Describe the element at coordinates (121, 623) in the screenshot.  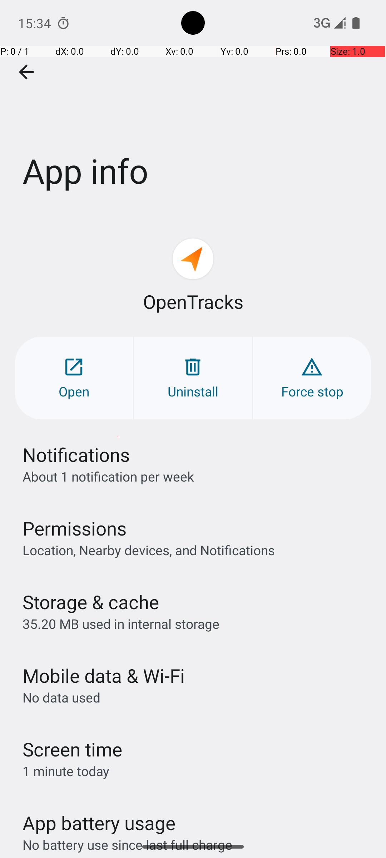
I see `35.20 MB used in internal storage` at that location.